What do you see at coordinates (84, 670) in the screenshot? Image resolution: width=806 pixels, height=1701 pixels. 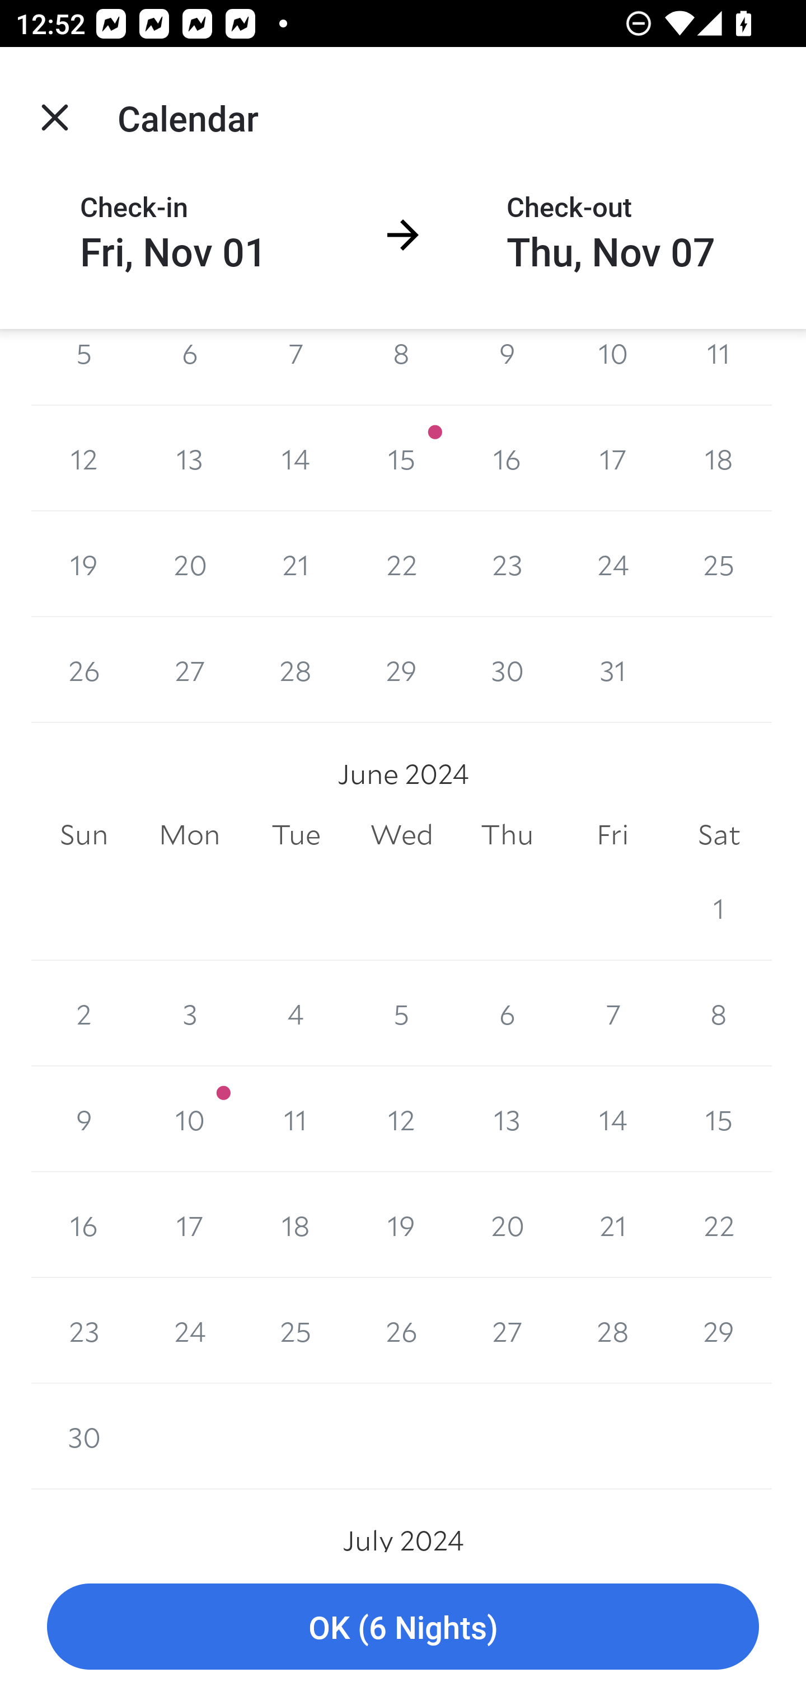 I see `26 26 May 2024` at bounding box center [84, 670].